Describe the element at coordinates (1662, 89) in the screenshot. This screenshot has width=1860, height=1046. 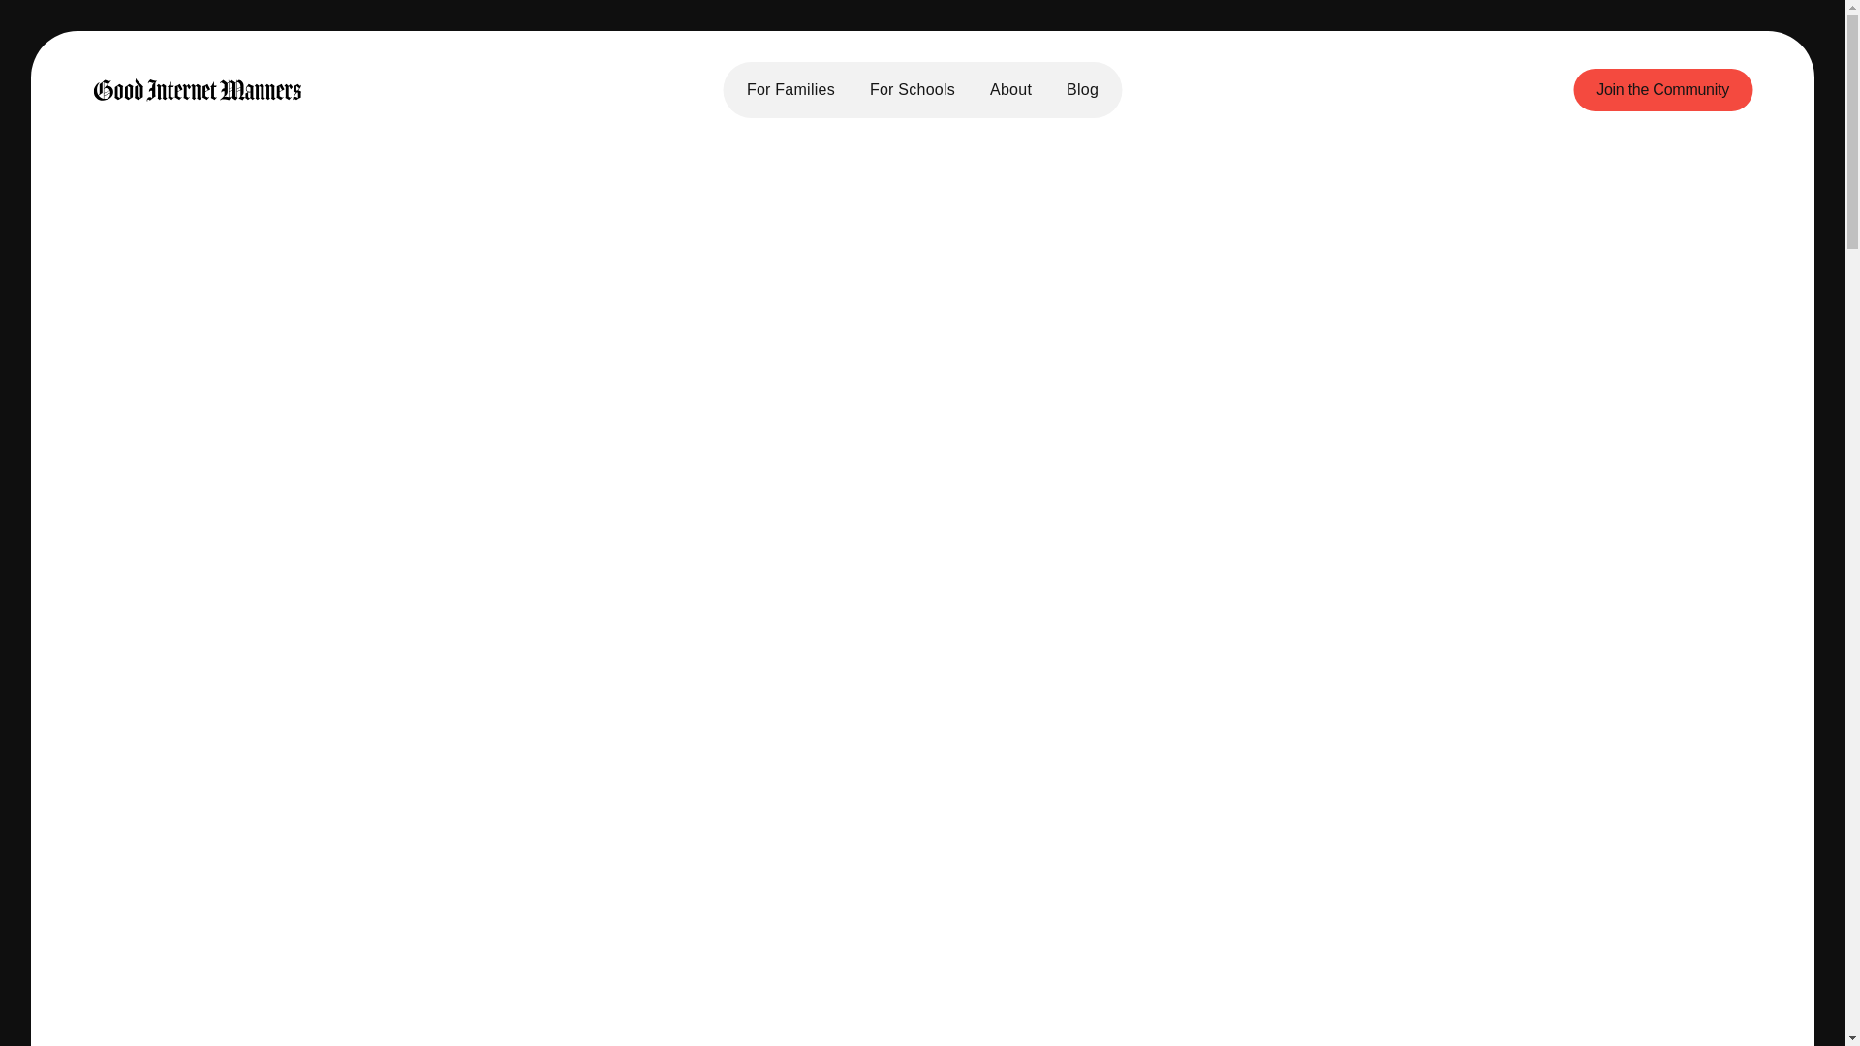
I see `Join the Community` at that location.